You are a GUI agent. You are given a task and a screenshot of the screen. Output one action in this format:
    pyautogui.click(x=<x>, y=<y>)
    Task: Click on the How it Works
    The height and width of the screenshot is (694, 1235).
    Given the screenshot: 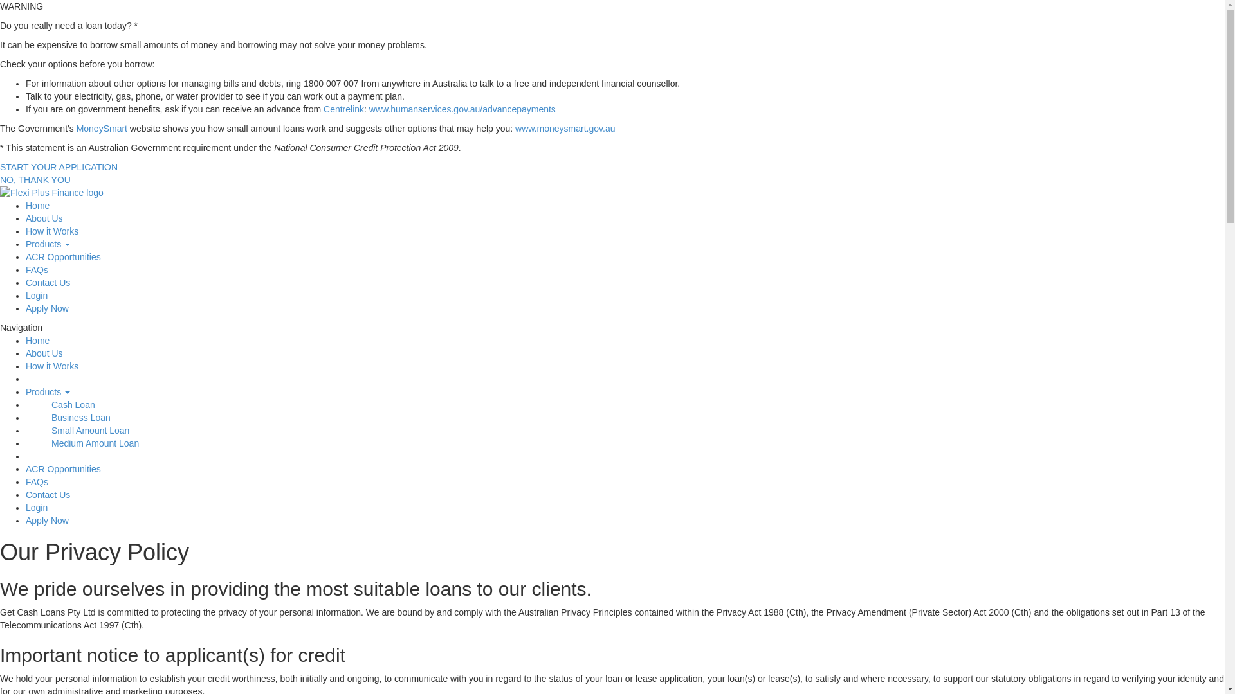 What is the action you would take?
    pyautogui.click(x=52, y=366)
    